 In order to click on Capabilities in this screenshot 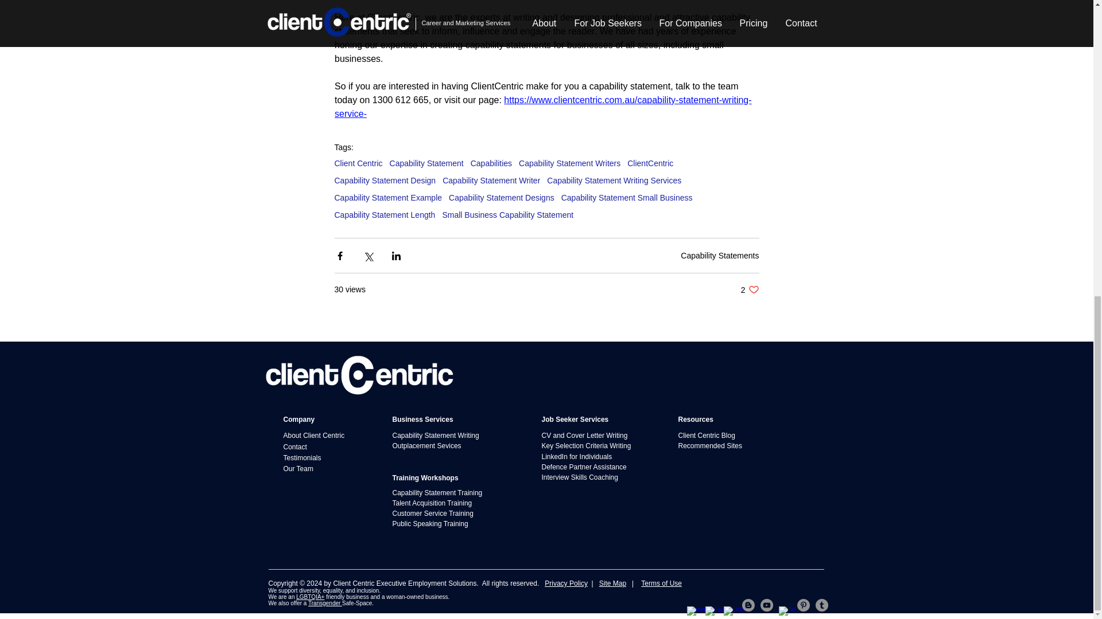, I will do `click(614, 180)`.